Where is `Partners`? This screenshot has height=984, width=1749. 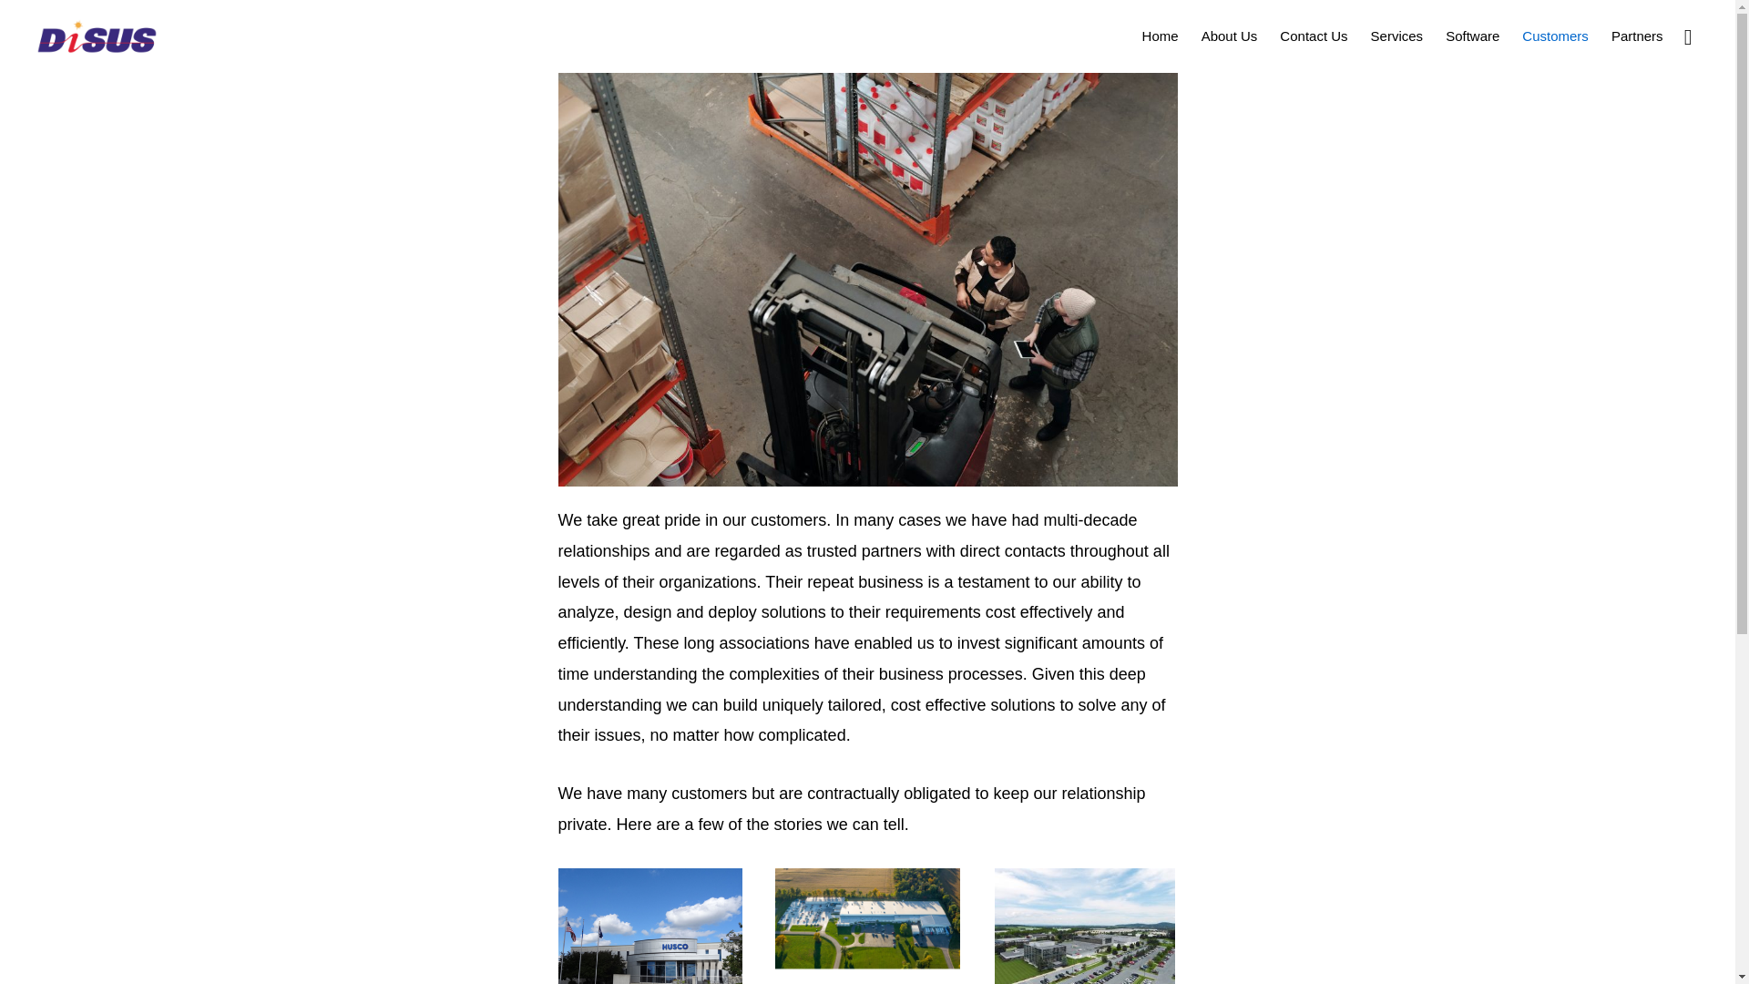 Partners is located at coordinates (1636, 35).